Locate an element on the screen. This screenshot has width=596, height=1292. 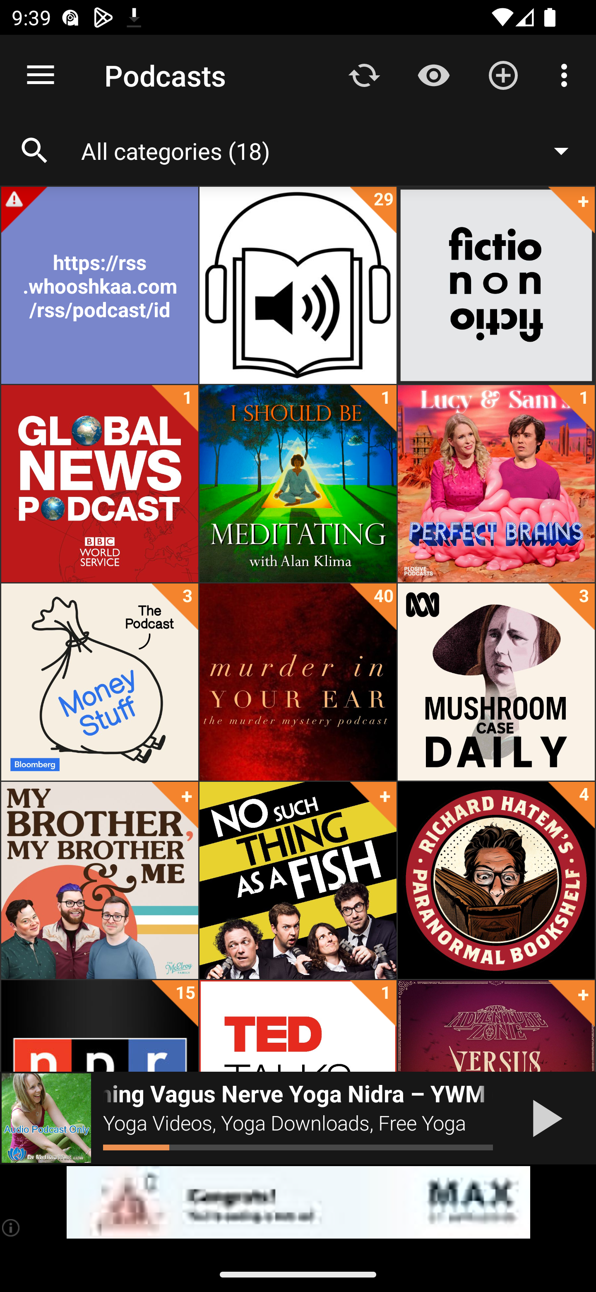
Audiobooks 29 is located at coordinates (298, 285).